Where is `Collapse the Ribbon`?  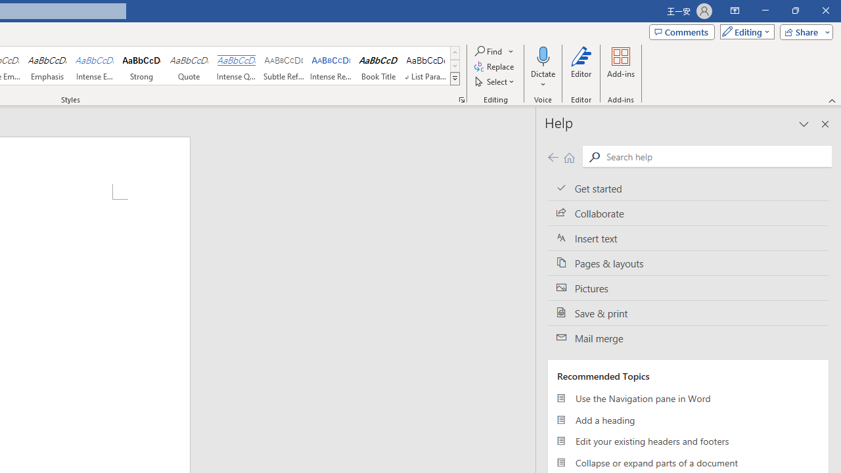
Collapse the Ribbon is located at coordinates (832, 100).